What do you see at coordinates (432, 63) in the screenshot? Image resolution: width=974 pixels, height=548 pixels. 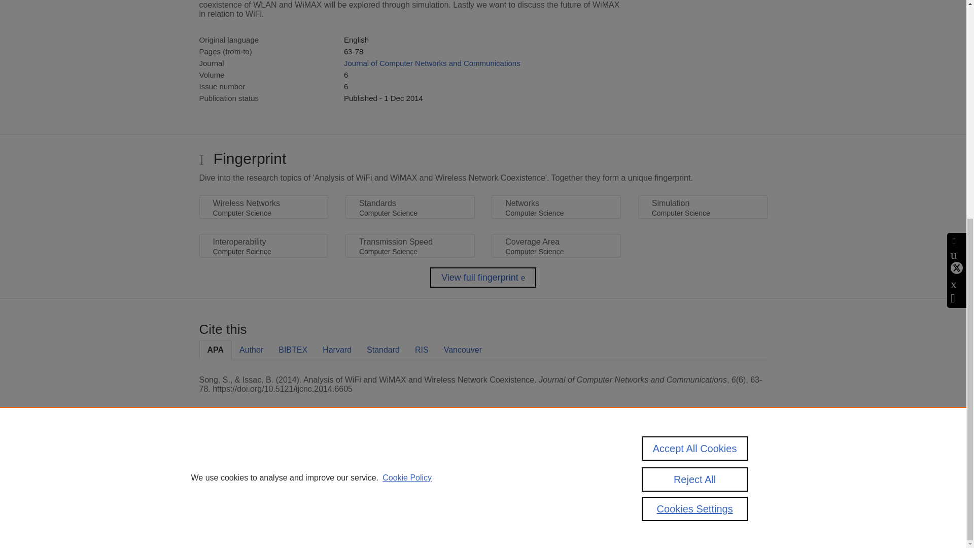 I see `Journal of Computer Networks and Communications` at bounding box center [432, 63].